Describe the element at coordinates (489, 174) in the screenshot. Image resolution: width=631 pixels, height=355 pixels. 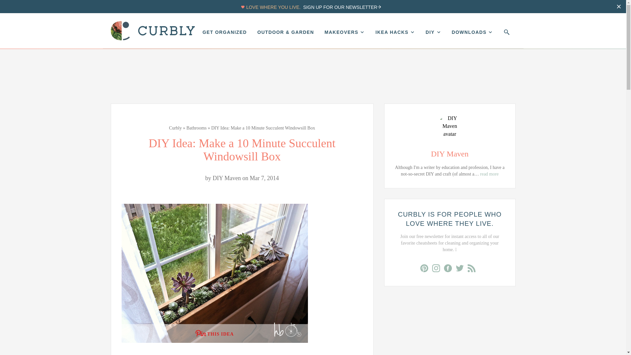
I see `read more` at that location.